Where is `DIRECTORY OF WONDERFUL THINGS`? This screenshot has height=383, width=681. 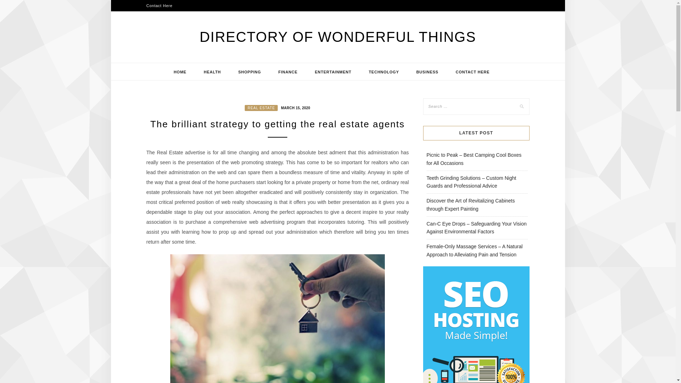 DIRECTORY OF WONDERFUL THINGS is located at coordinates (338, 37).